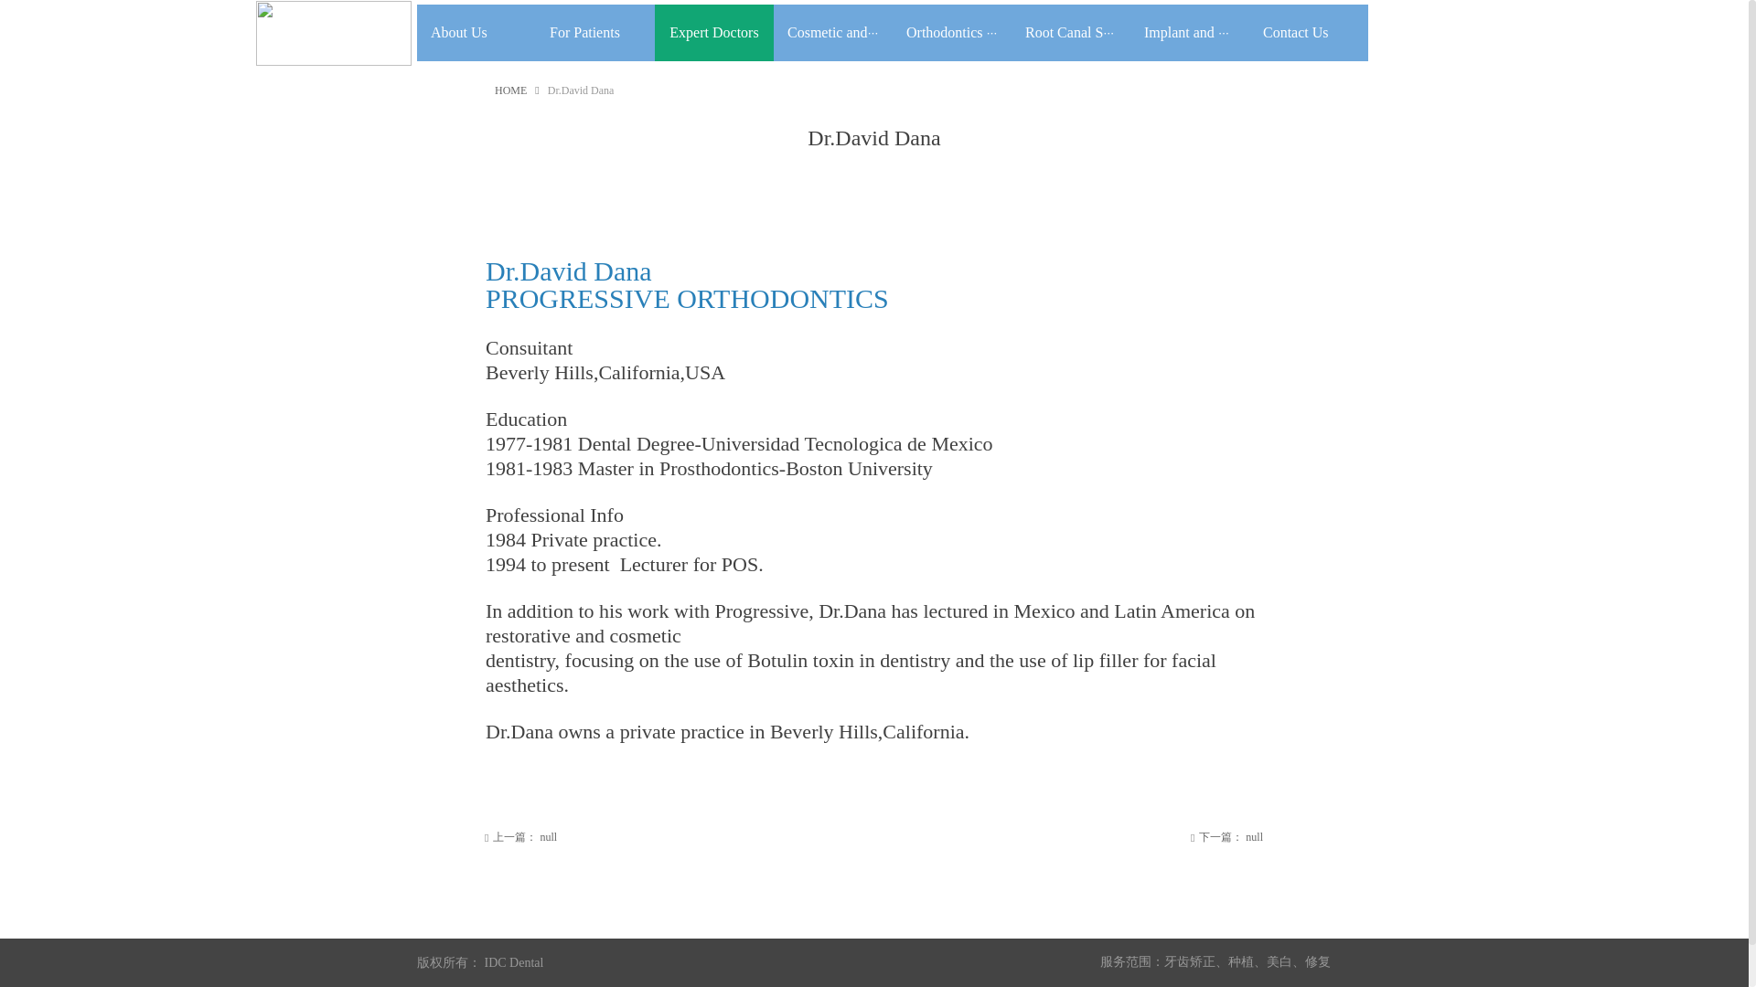  What do you see at coordinates (832, 33) in the screenshot?
I see `Cosmetic and Family Dentistry` at bounding box center [832, 33].